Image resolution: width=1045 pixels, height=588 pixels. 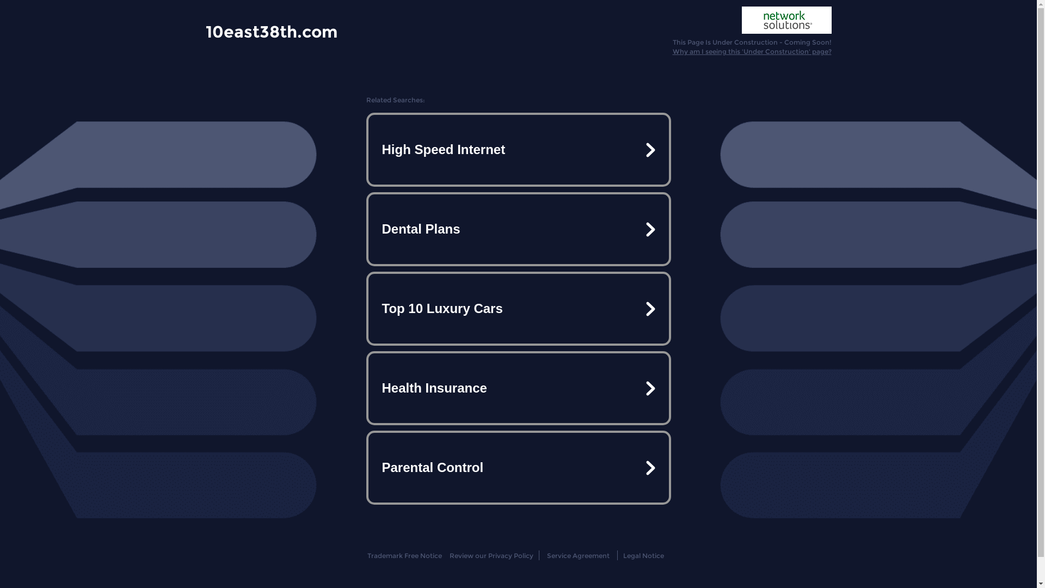 What do you see at coordinates (518, 229) in the screenshot?
I see `Dental Plans` at bounding box center [518, 229].